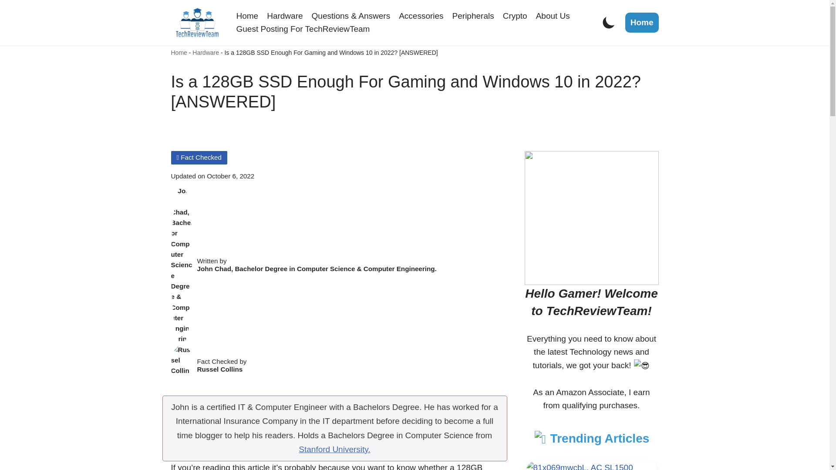 The image size is (836, 470). What do you see at coordinates (197, 23) in the screenshot?
I see `TechReviewTeam` at bounding box center [197, 23].